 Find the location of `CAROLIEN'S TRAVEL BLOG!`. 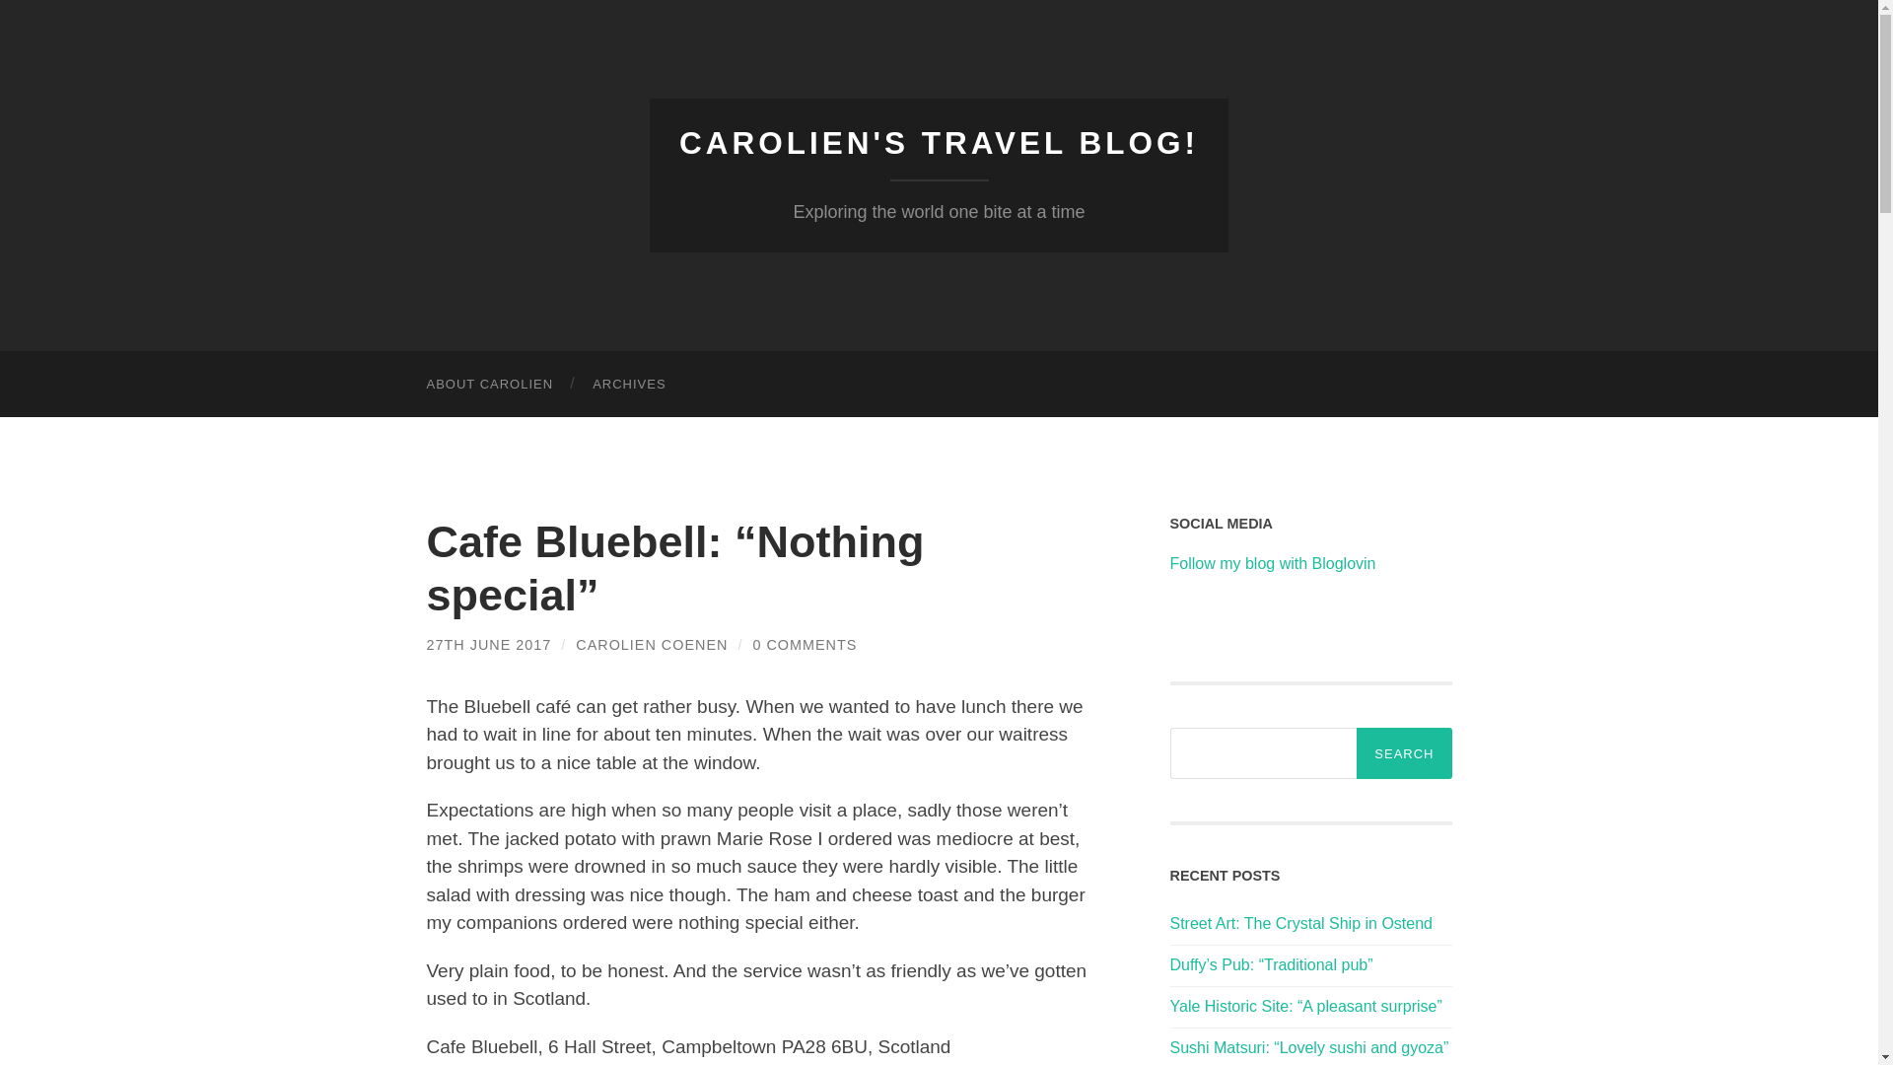

CAROLIEN'S TRAVEL BLOG! is located at coordinates (939, 143).